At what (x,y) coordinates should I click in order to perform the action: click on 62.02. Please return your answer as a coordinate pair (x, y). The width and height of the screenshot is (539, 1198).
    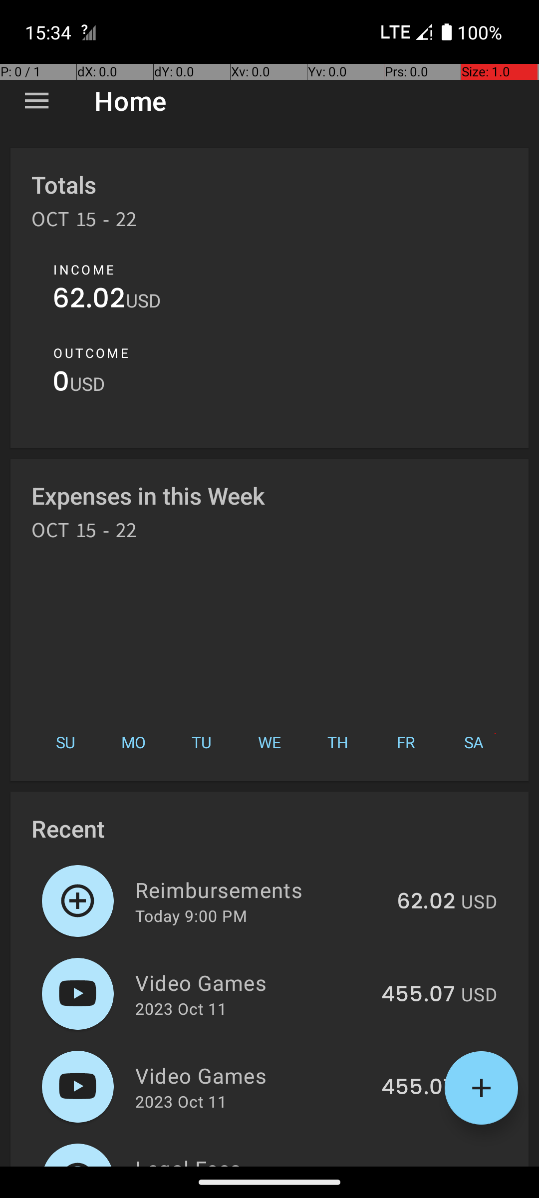
    Looking at the image, I should click on (89, 300).